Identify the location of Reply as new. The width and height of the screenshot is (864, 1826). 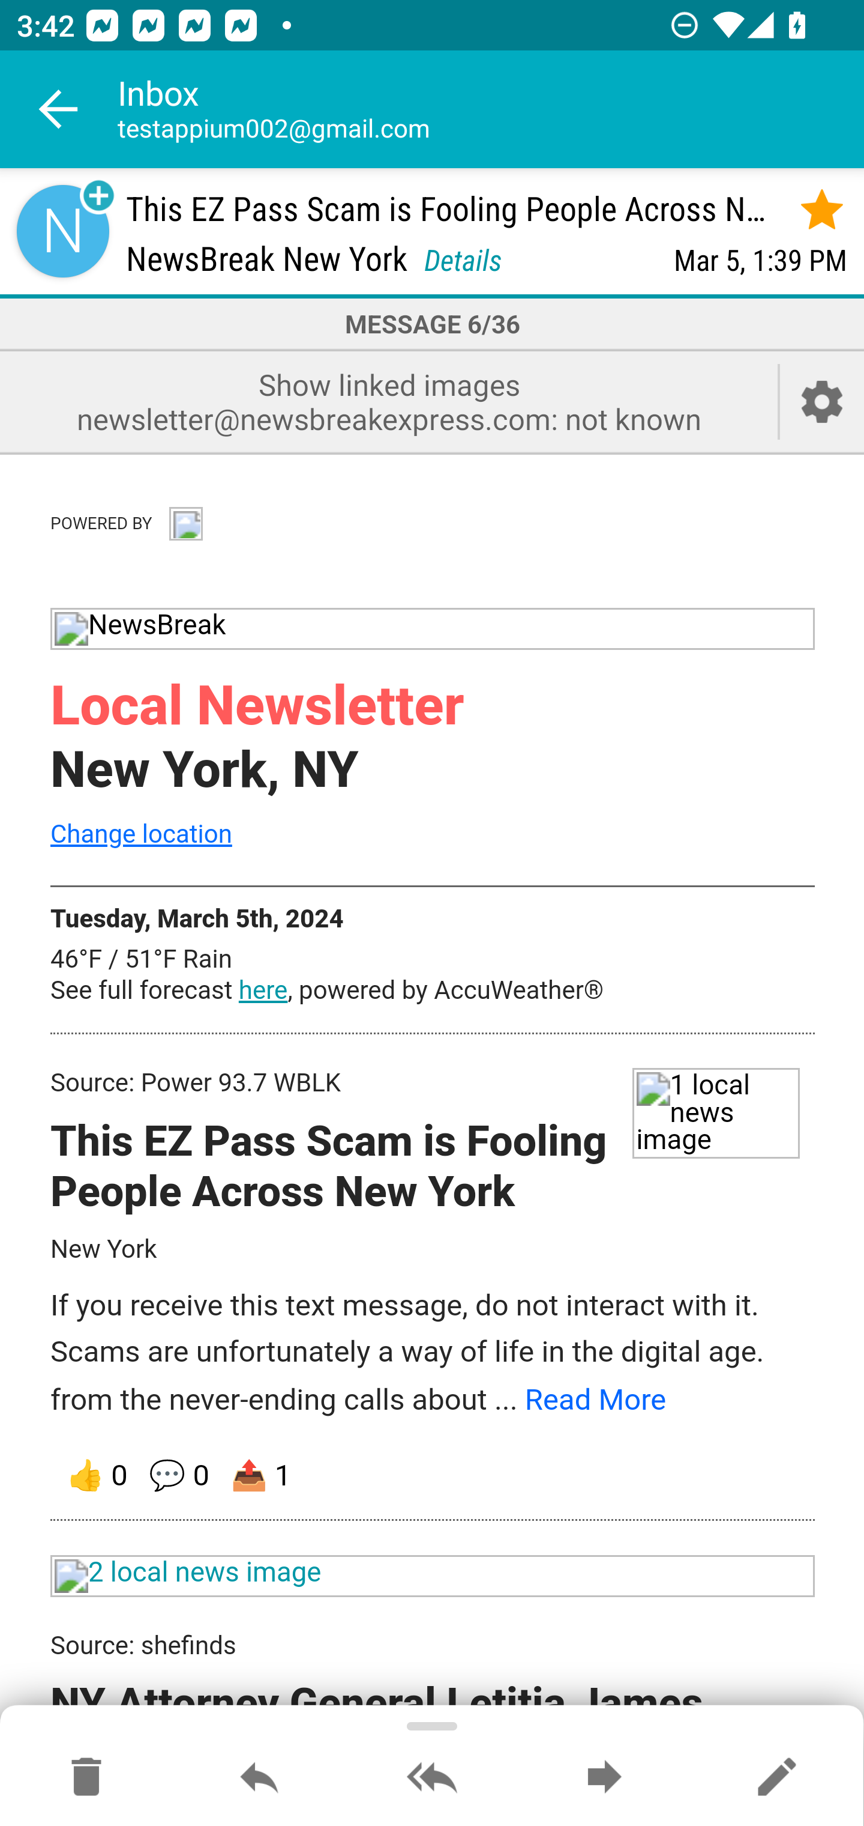
(776, 1778).